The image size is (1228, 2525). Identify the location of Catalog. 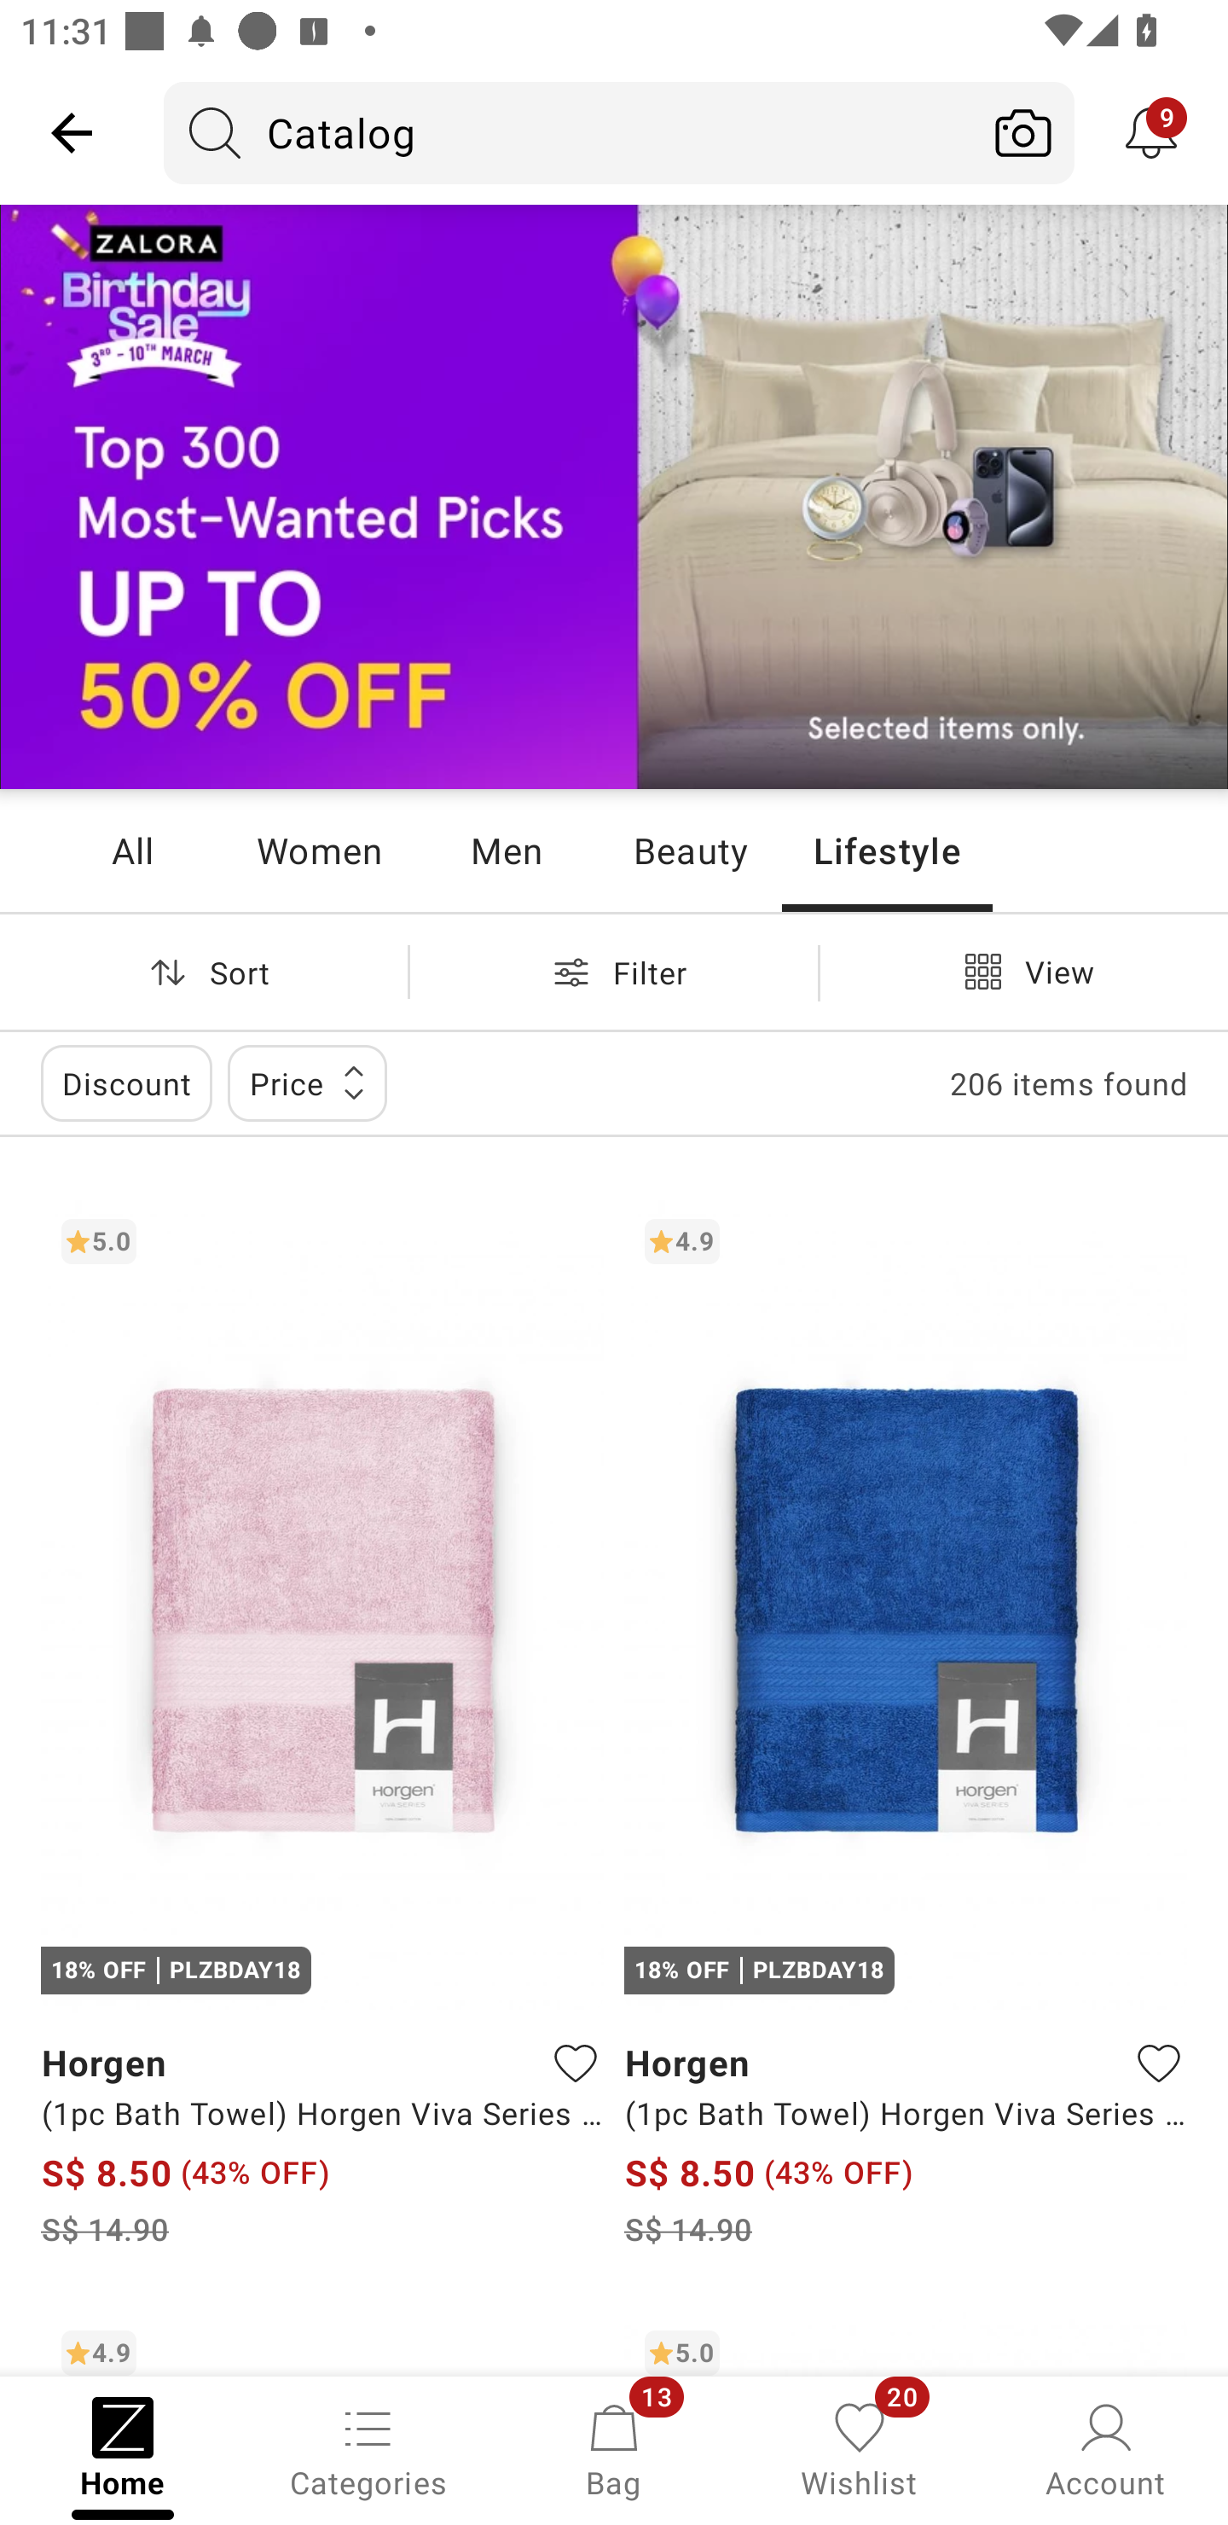
(568, 132).